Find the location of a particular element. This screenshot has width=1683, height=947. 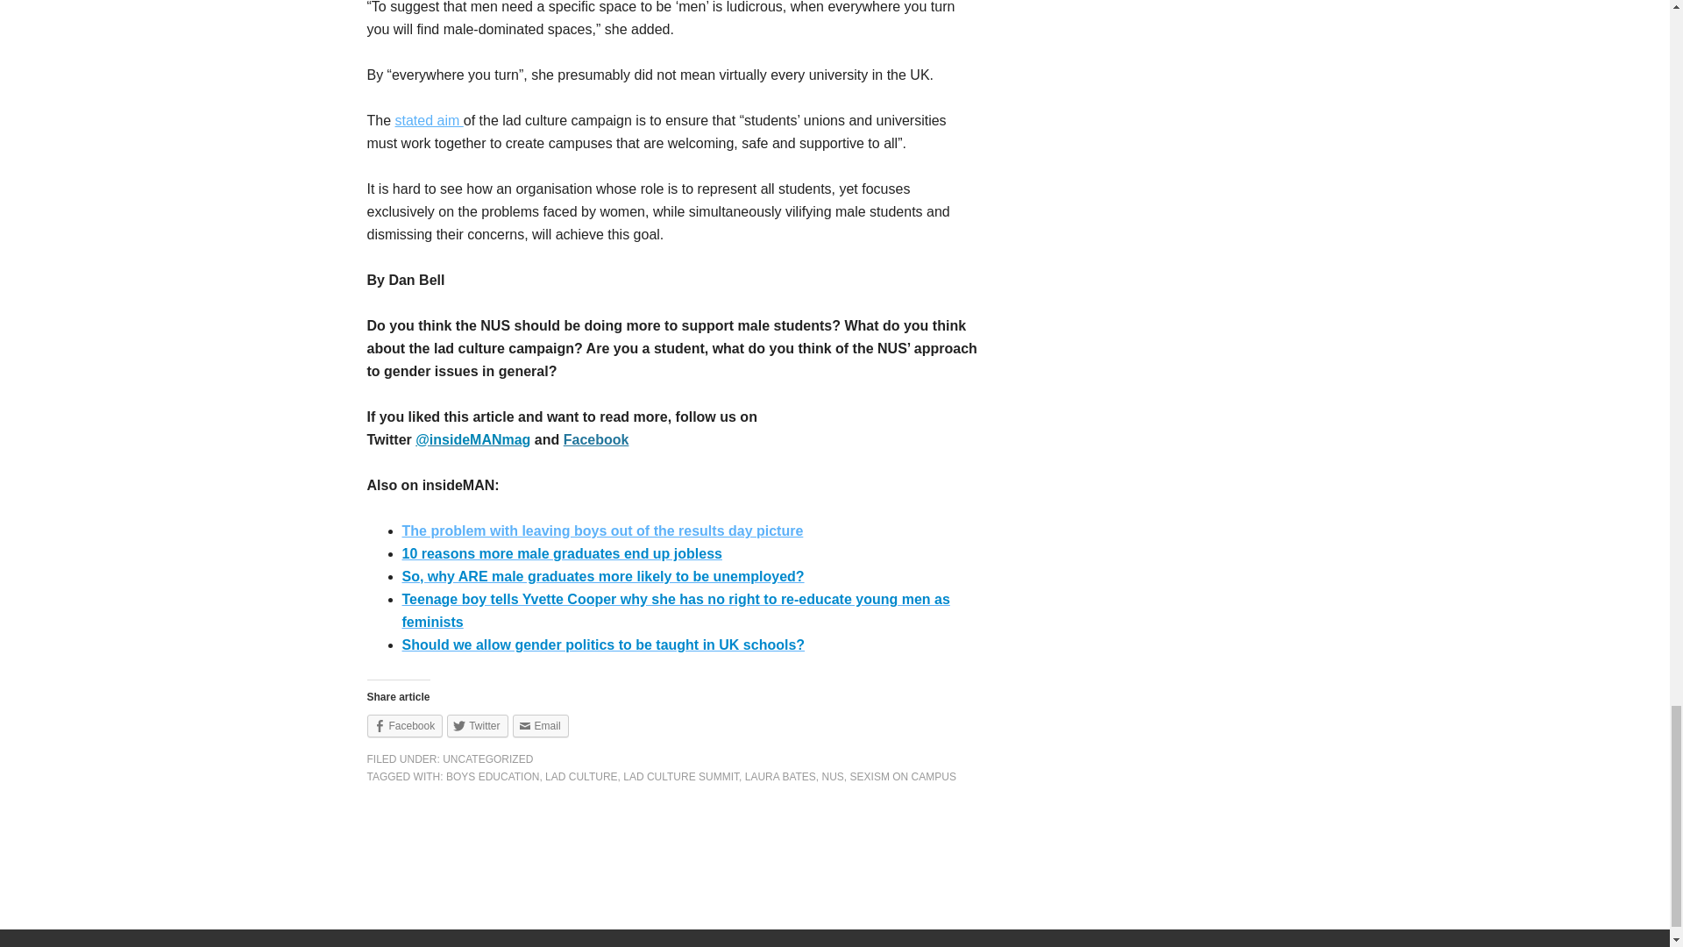

Facebook is located at coordinates (596, 438).